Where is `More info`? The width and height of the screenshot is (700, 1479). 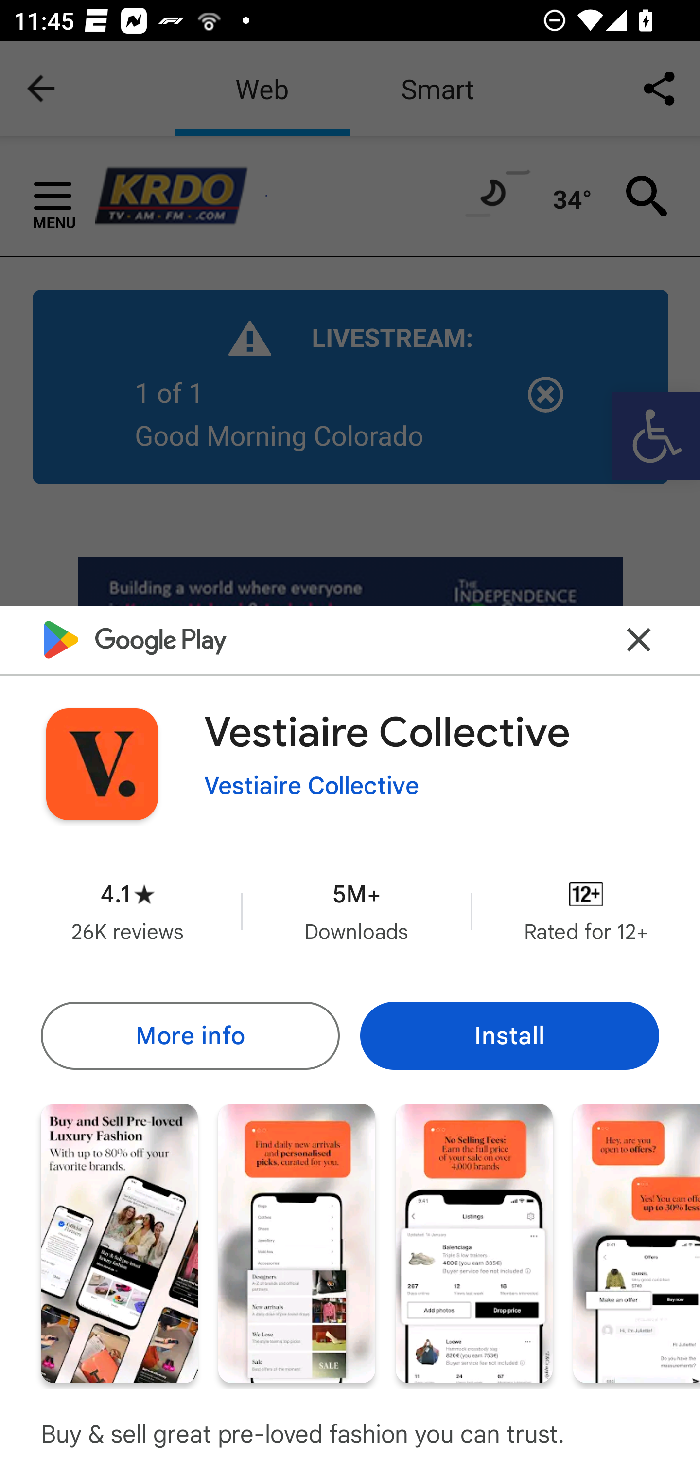 More info is located at coordinates (190, 1035).